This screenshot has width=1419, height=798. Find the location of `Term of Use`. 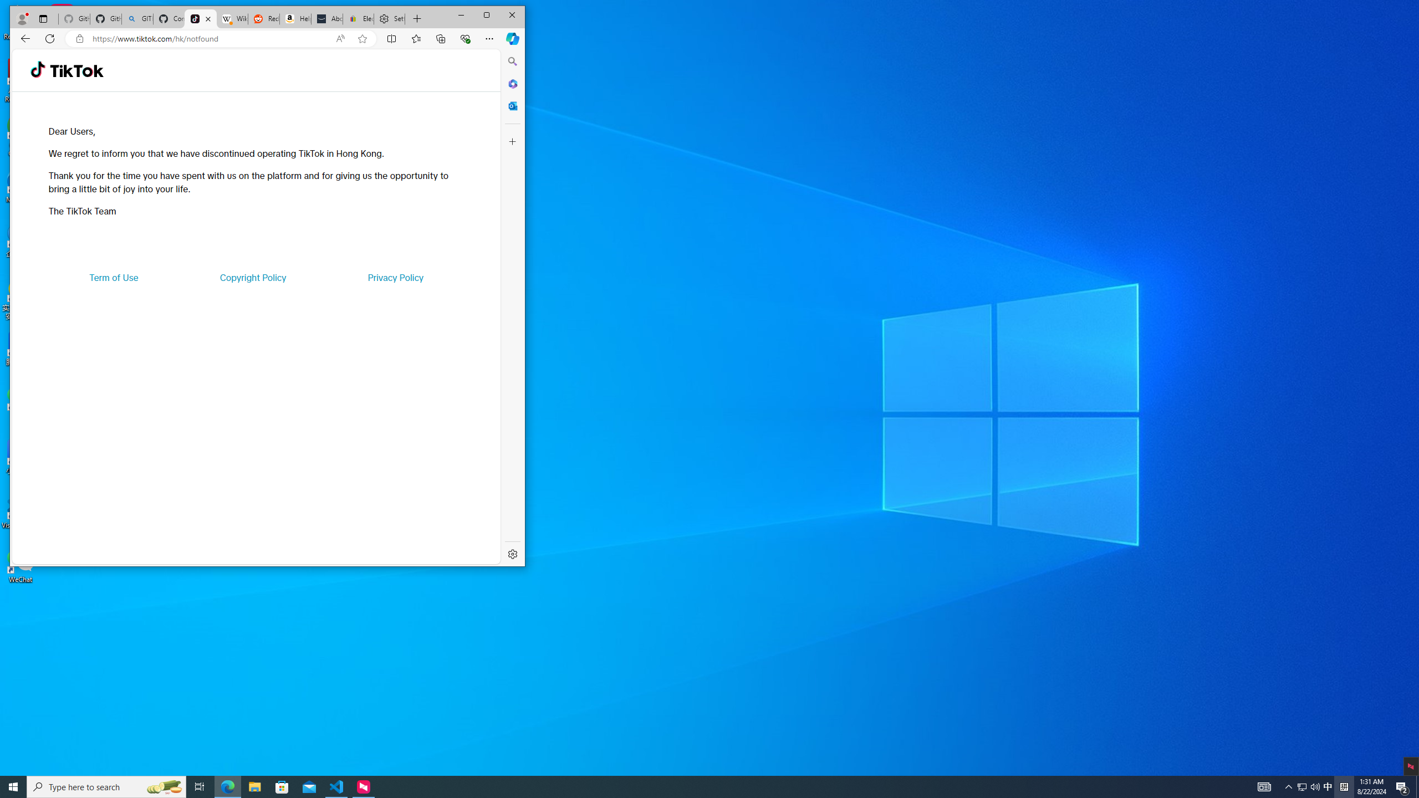

Term of Use is located at coordinates (114, 277).